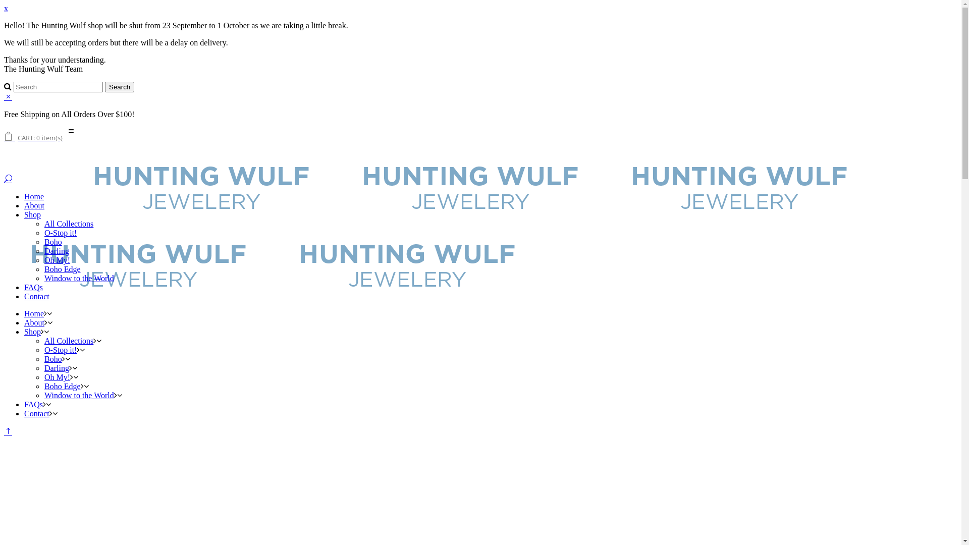  Describe the element at coordinates (37, 297) in the screenshot. I see `Contact` at that location.